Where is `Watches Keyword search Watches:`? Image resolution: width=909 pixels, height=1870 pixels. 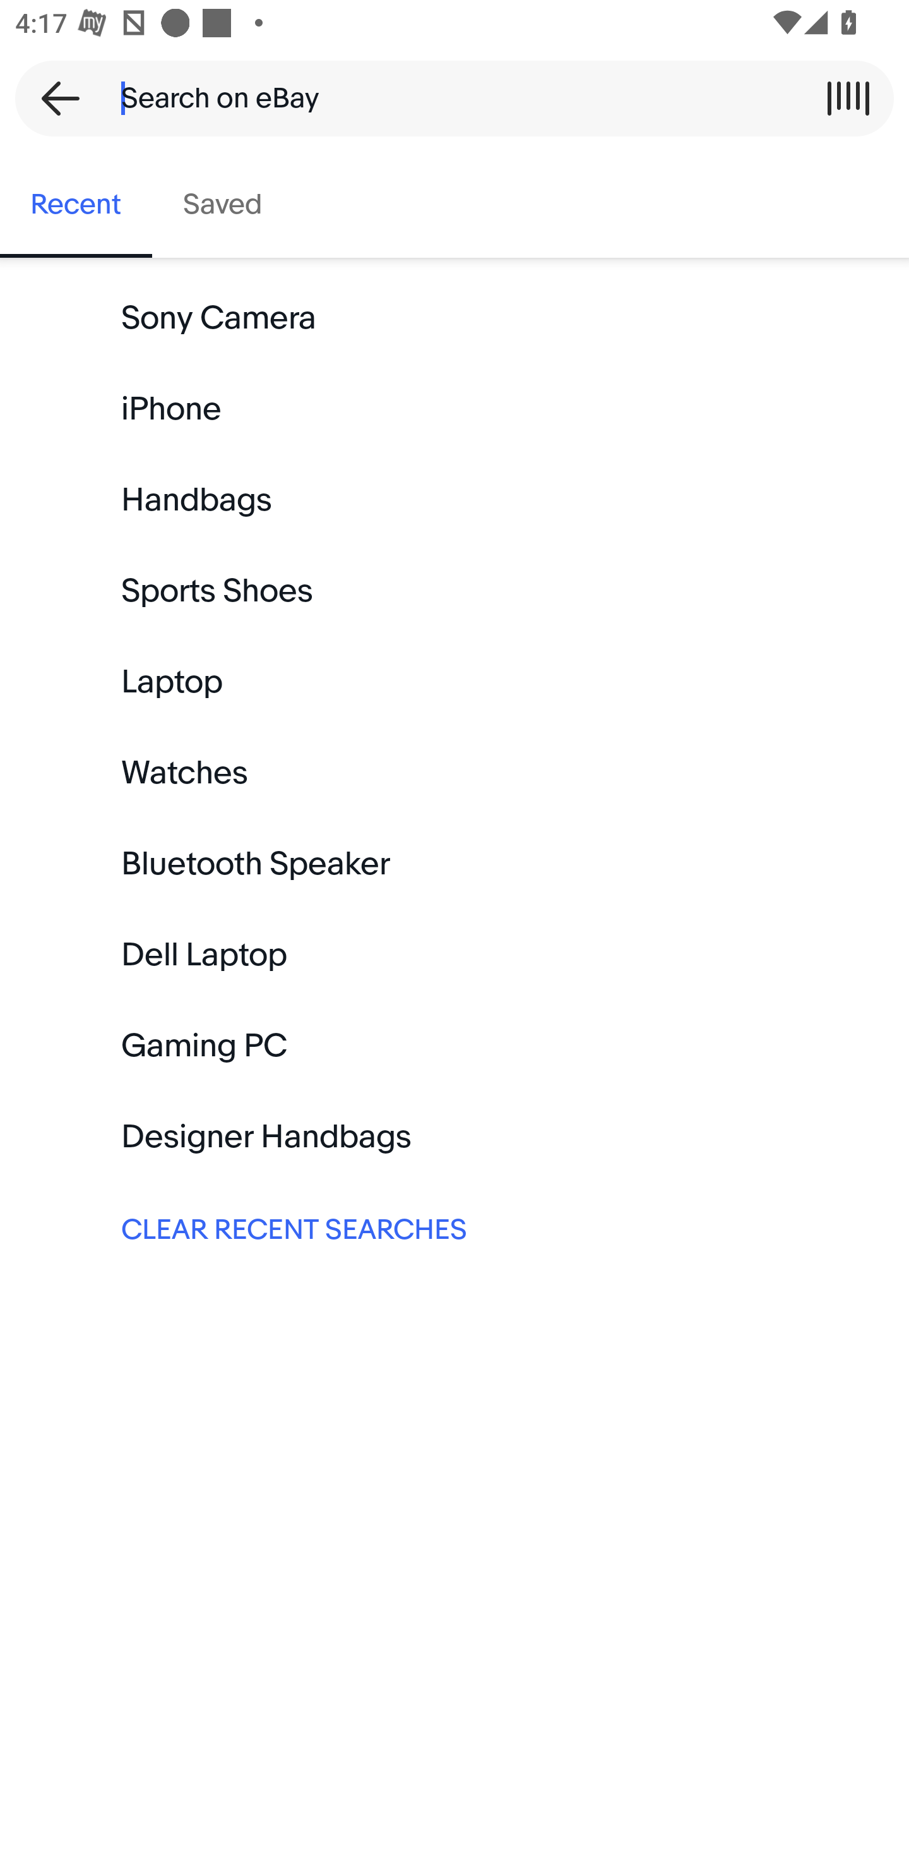 Watches Keyword search Watches: is located at coordinates (454, 773).